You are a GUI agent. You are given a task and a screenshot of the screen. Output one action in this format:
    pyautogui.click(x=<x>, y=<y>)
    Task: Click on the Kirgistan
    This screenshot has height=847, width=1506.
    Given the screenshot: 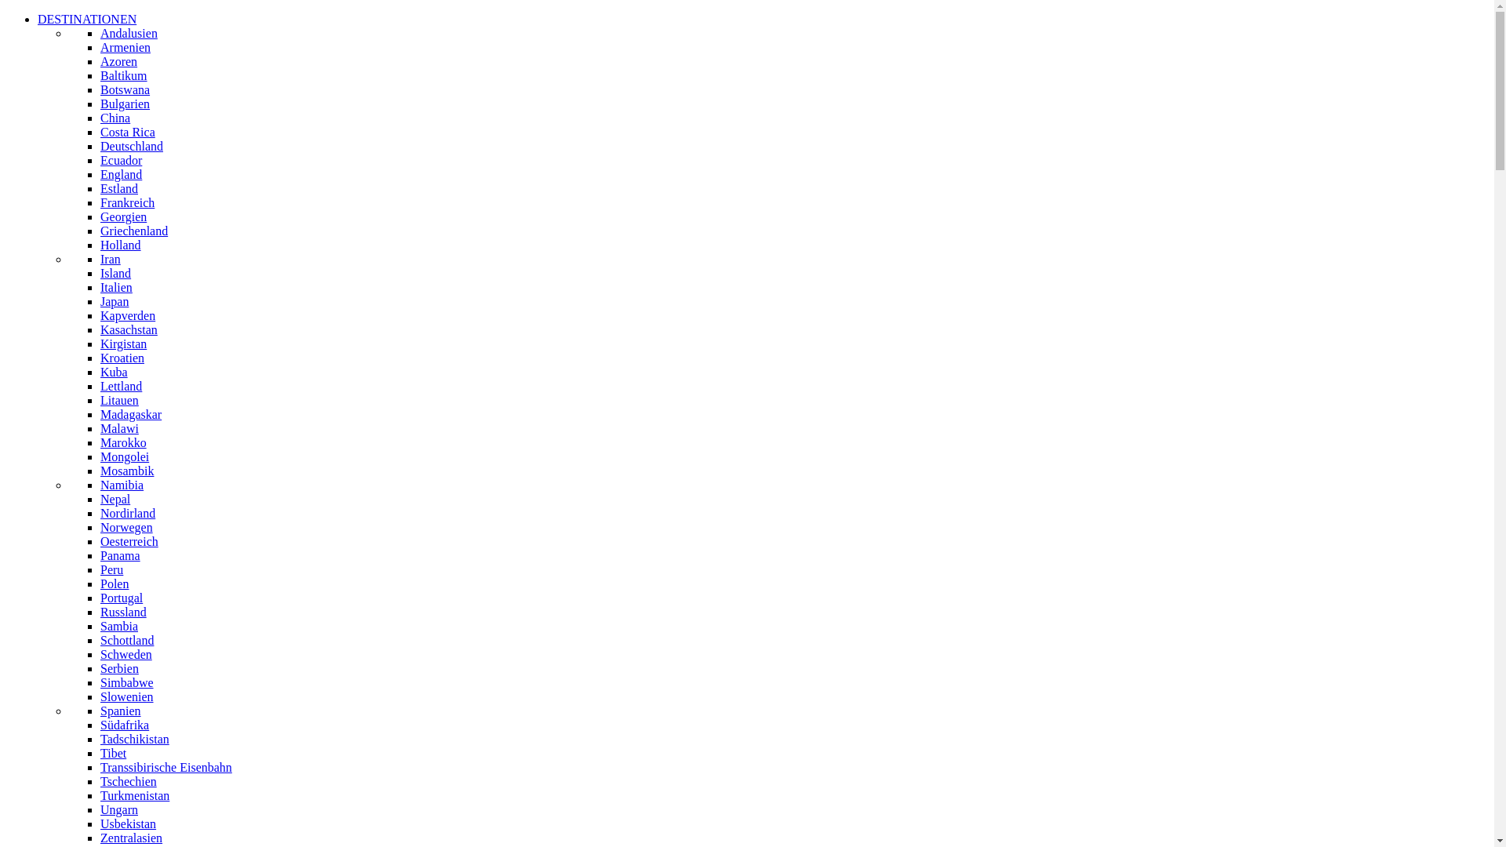 What is the action you would take?
    pyautogui.click(x=124, y=344)
    